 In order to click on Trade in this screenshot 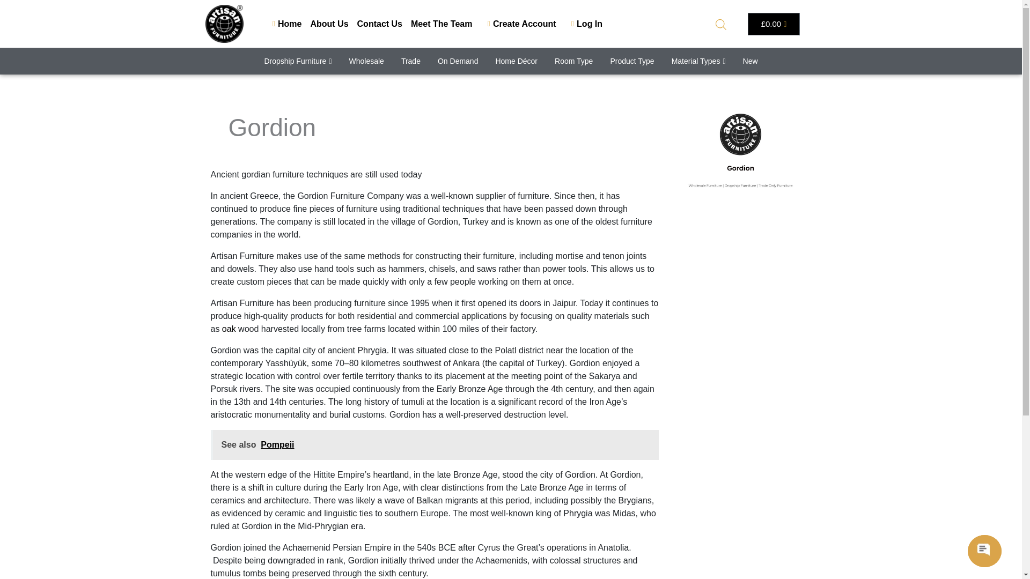, I will do `click(411, 61)`.